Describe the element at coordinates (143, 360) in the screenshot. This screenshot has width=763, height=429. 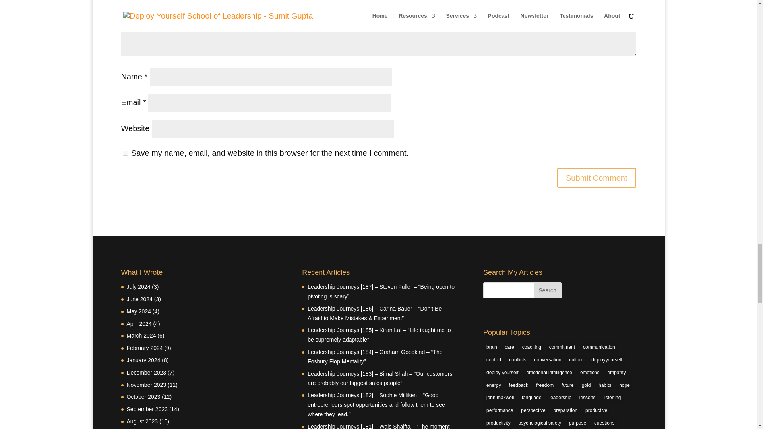
I see `January 2024` at that location.